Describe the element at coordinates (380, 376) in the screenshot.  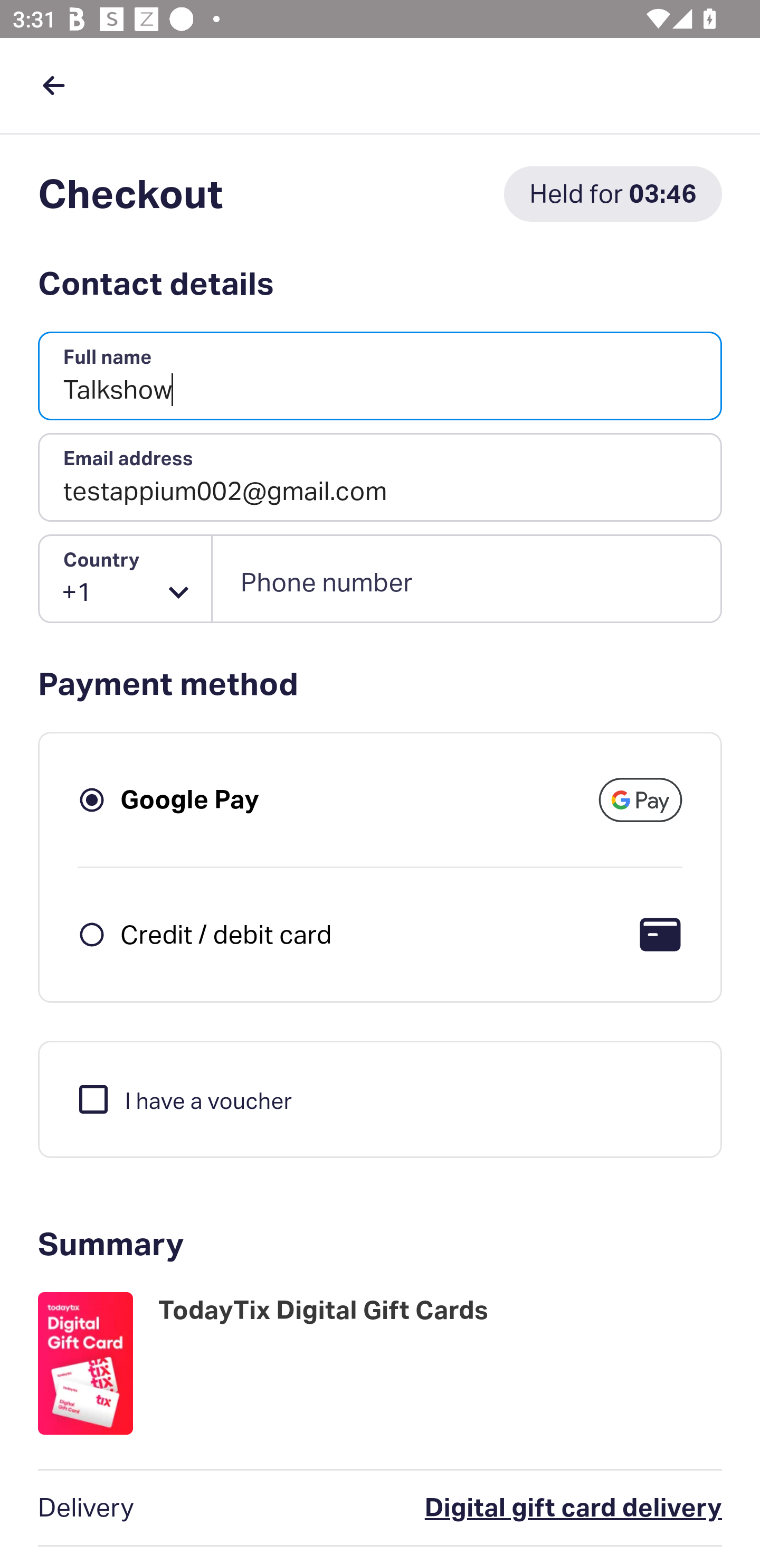
I see `Talkshow` at that location.